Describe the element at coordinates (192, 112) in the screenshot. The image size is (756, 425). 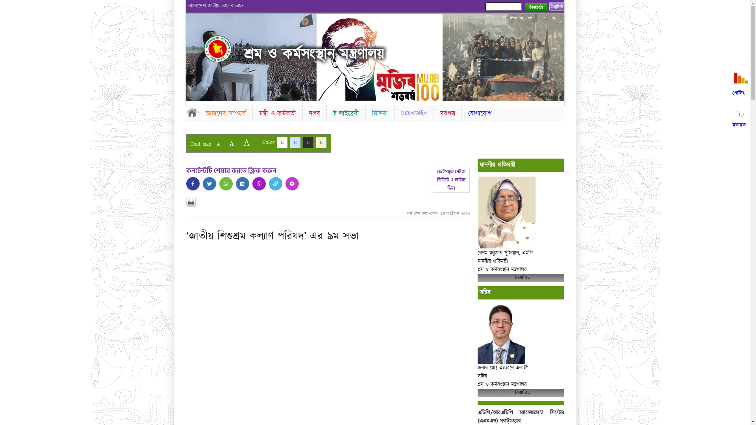
I see `Home` at that location.